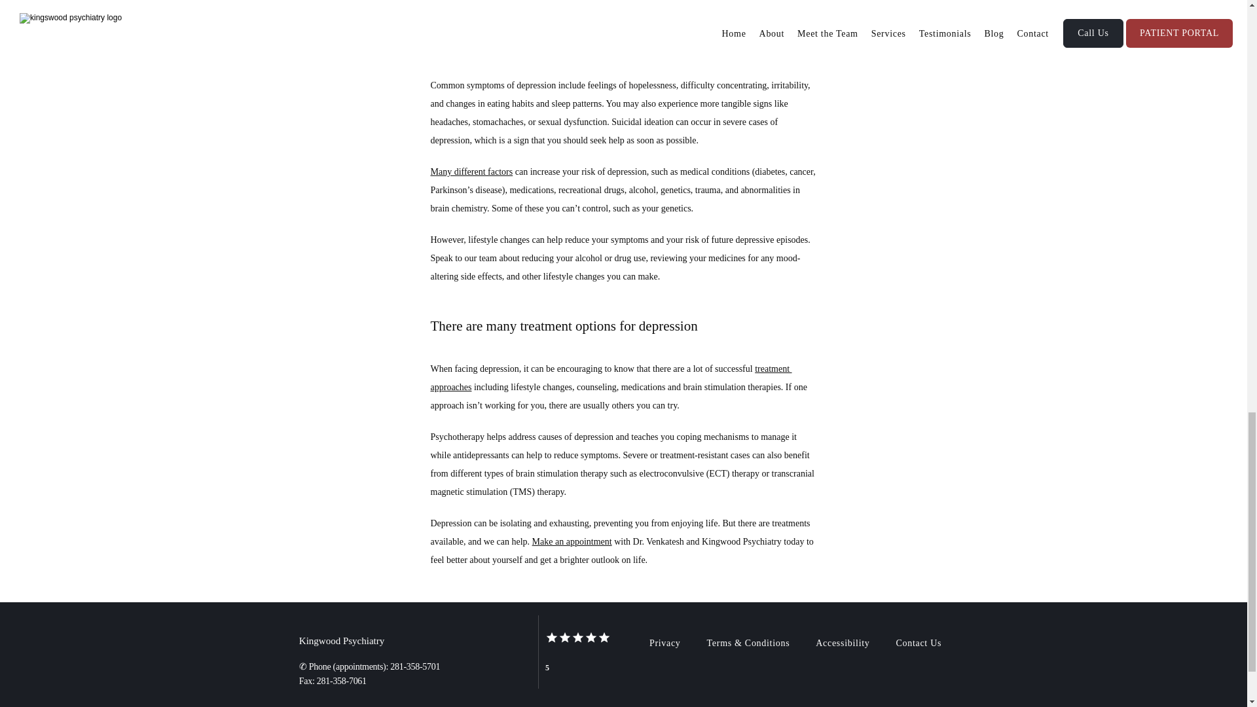 The width and height of the screenshot is (1257, 707). Describe the element at coordinates (843, 643) in the screenshot. I see `Accessibility` at that location.